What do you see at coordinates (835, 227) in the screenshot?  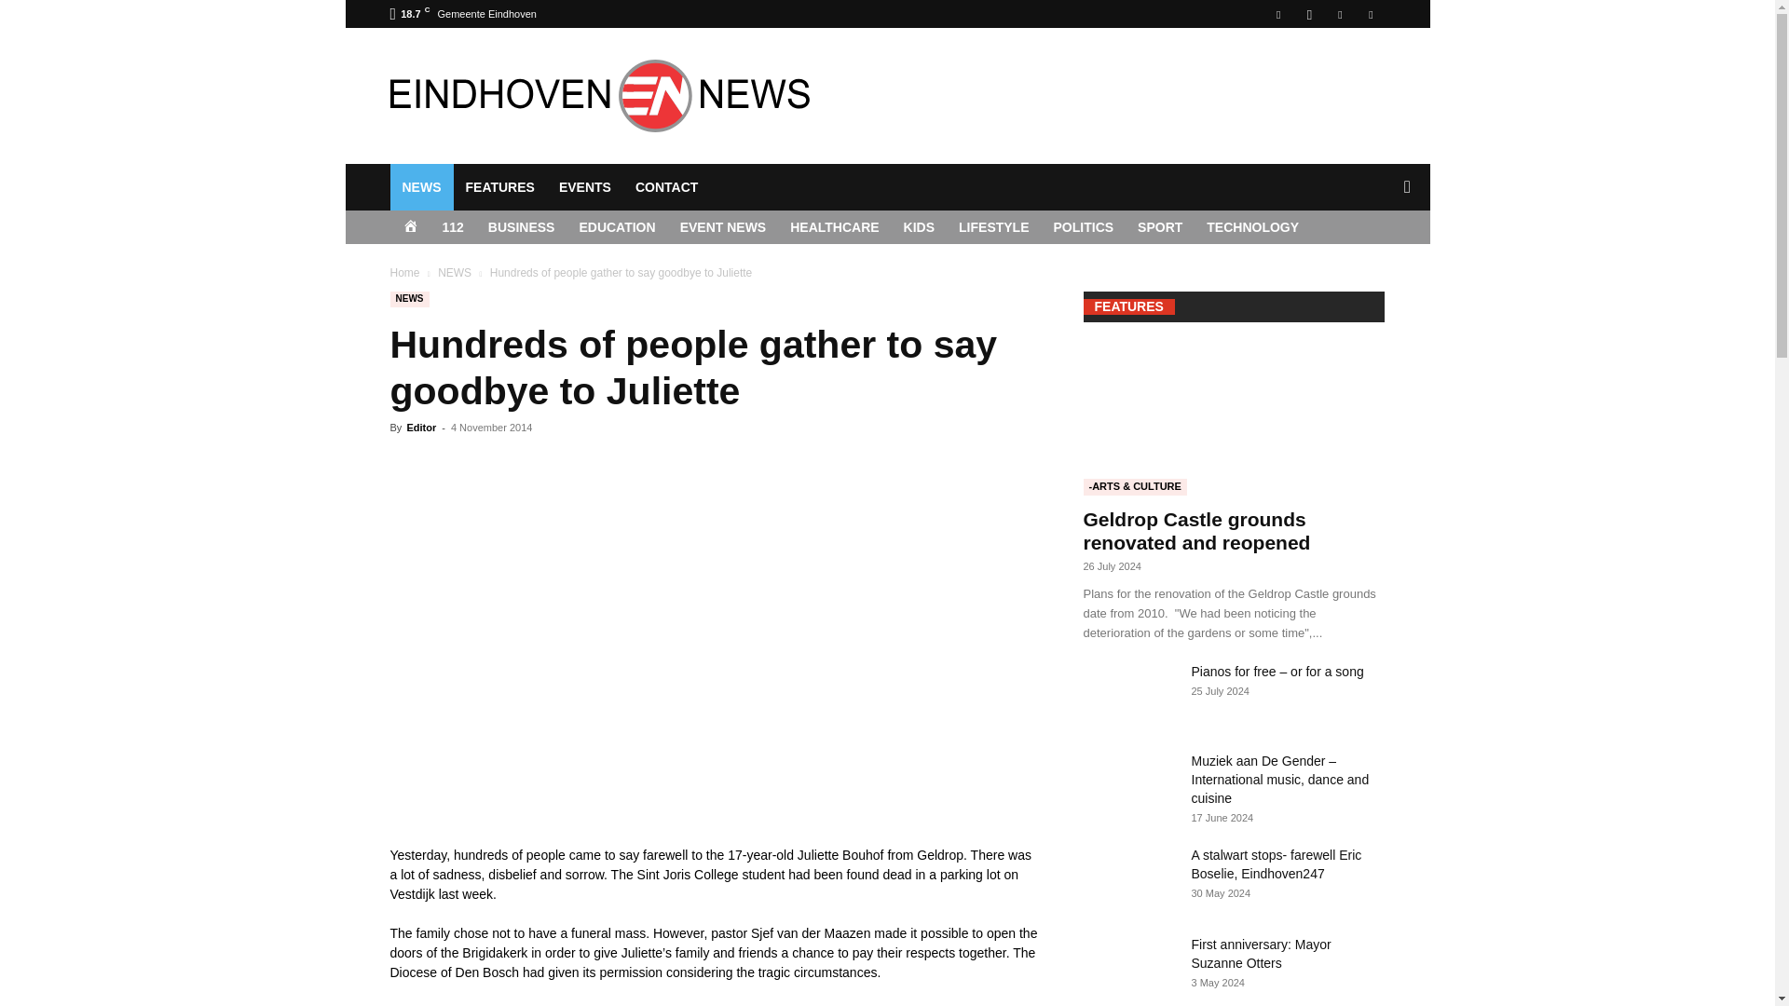 I see `HEALTHCARE` at bounding box center [835, 227].